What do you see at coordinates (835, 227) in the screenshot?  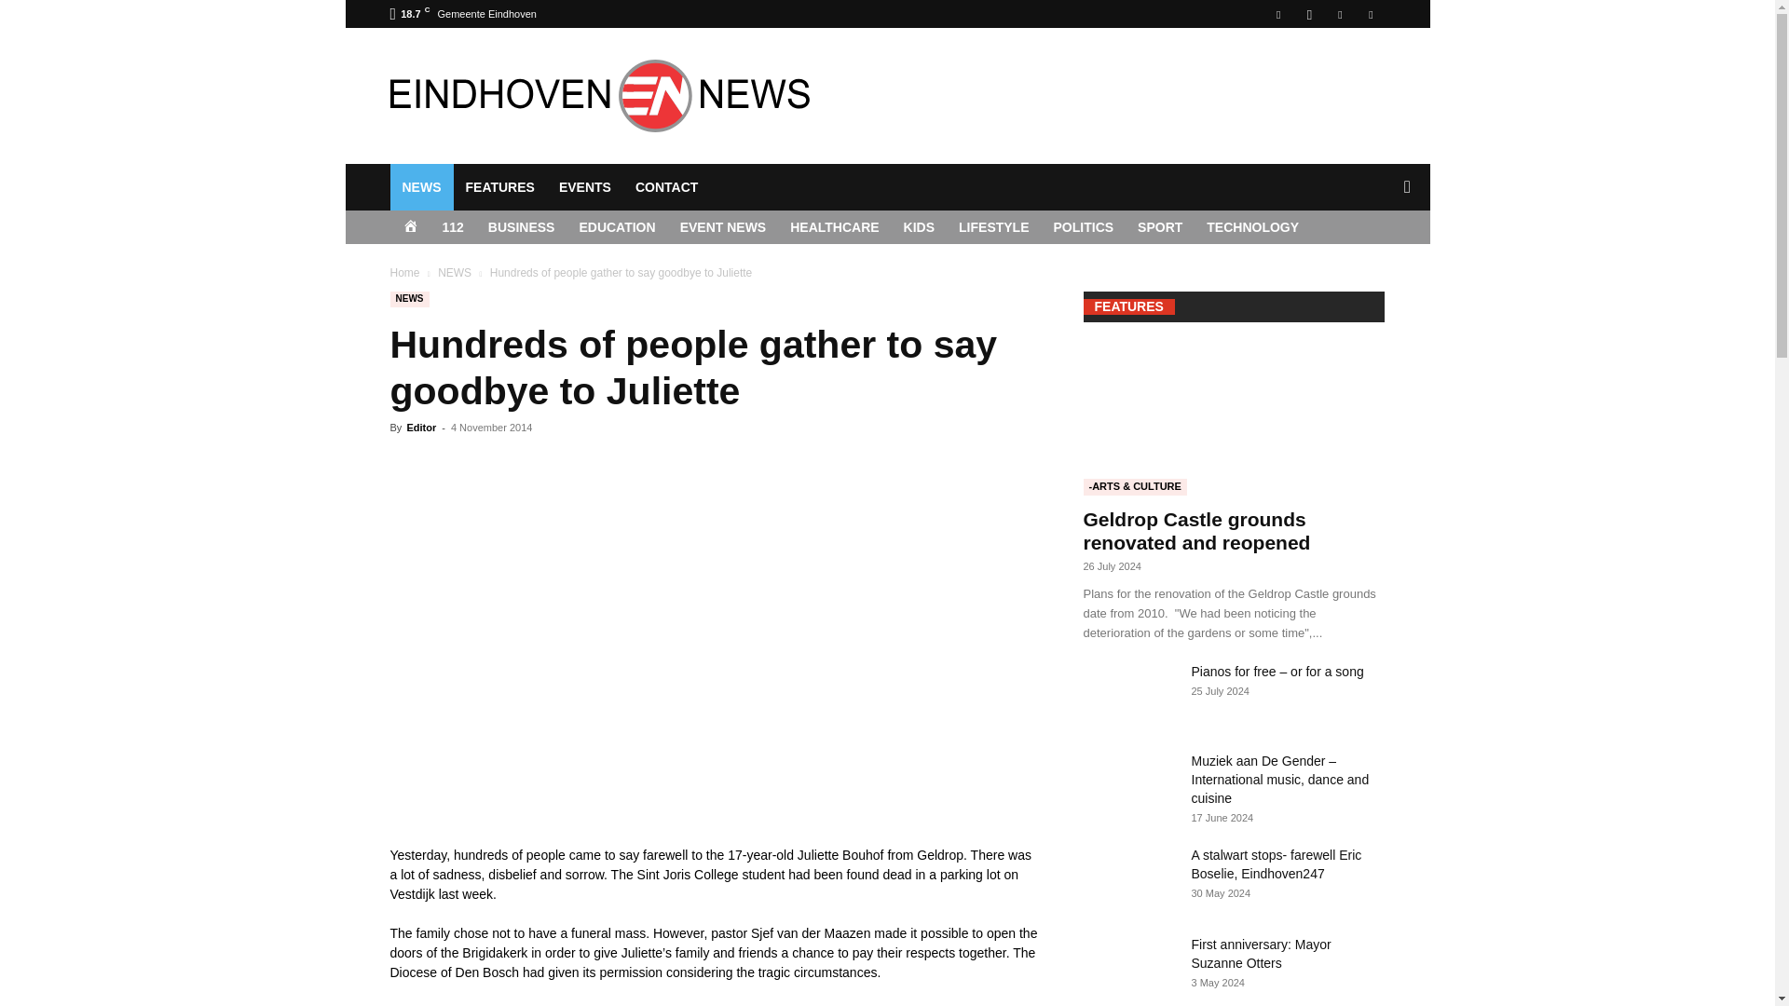 I see `HEALTHCARE` at bounding box center [835, 227].